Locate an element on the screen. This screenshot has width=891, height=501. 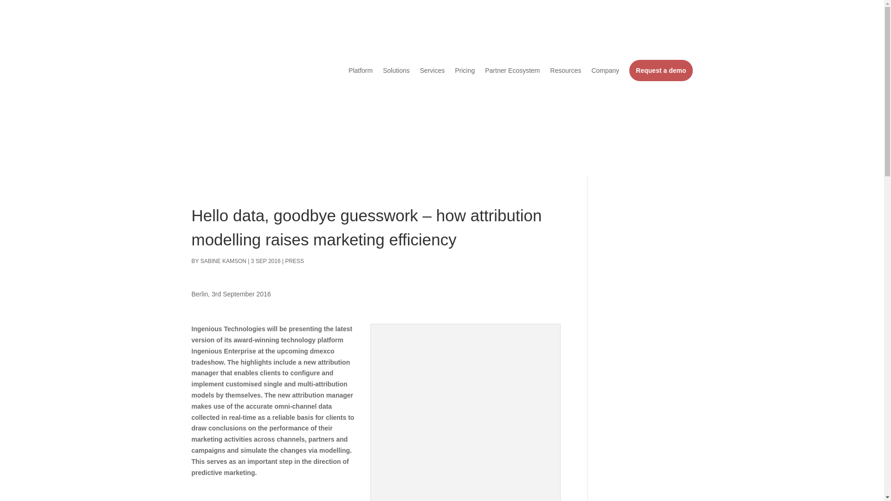
Posts by Sabine Kamson is located at coordinates (224, 261).